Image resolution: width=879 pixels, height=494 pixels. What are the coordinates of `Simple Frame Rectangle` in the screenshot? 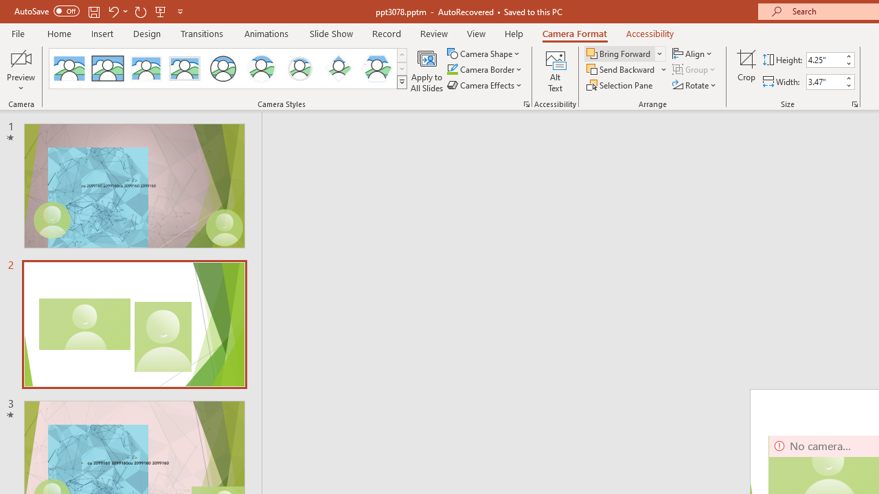 It's located at (108, 69).